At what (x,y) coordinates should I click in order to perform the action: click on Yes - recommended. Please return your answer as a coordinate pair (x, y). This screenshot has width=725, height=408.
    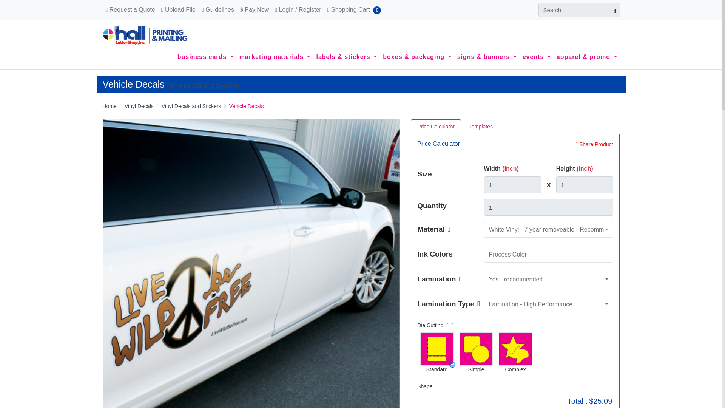
    Looking at the image, I should click on (549, 280).